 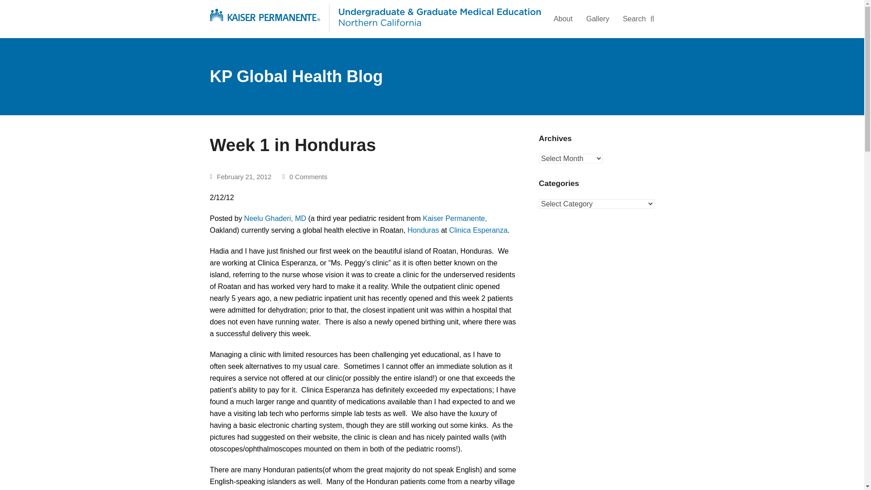 What do you see at coordinates (597, 19) in the screenshot?
I see `Gallery` at bounding box center [597, 19].